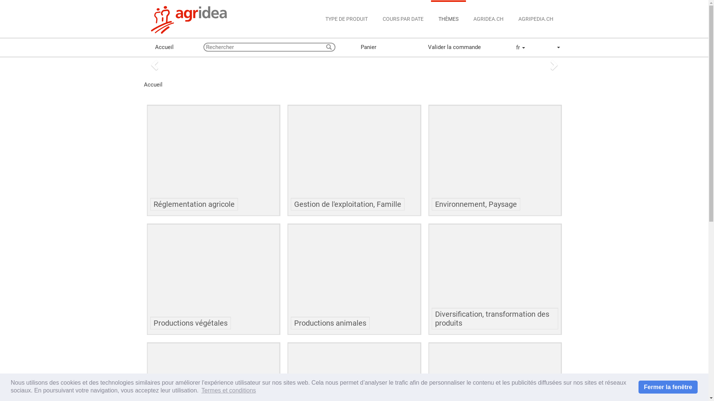  Describe the element at coordinates (495, 160) in the screenshot. I see `Environnement, Paysage` at that location.